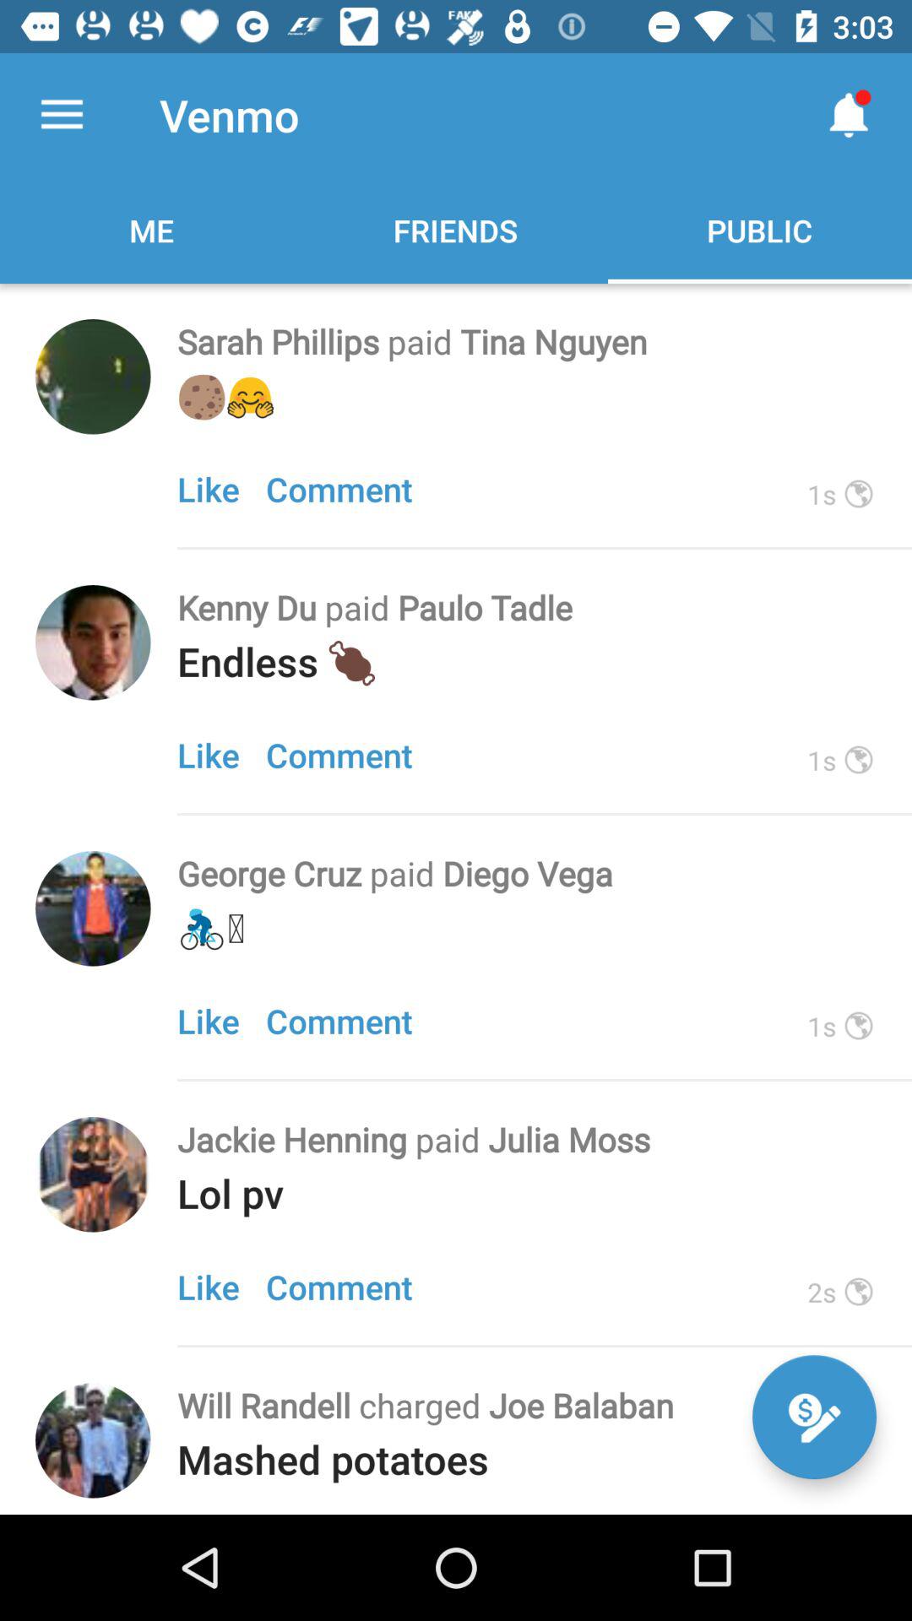 The image size is (912, 1621). What do you see at coordinates (93, 1440) in the screenshot?
I see `connect to friend` at bounding box center [93, 1440].